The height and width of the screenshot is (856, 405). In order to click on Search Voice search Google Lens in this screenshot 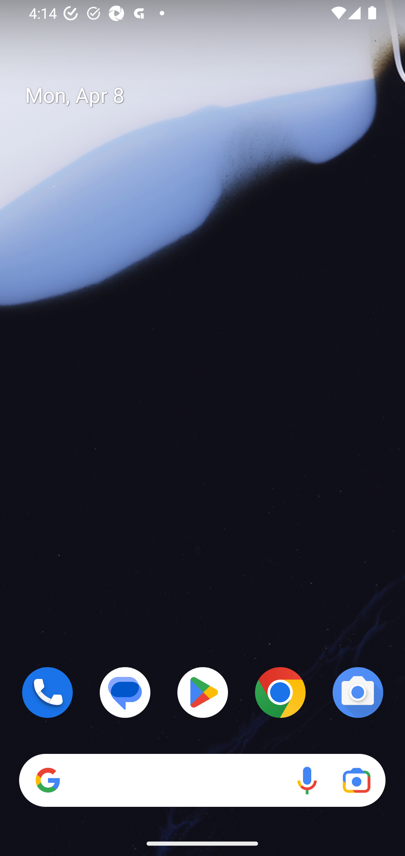, I will do `click(202, 781)`.